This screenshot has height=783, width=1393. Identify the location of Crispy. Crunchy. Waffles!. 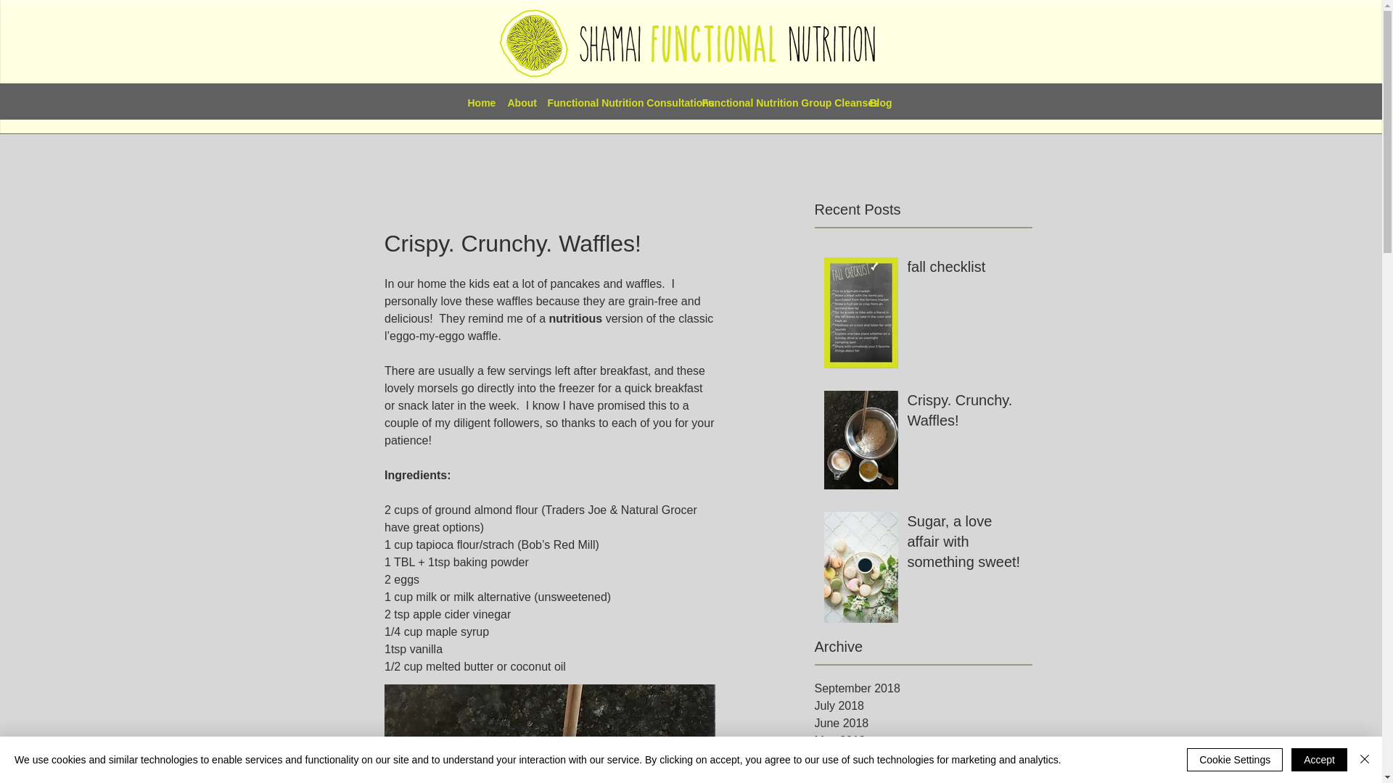
(964, 413).